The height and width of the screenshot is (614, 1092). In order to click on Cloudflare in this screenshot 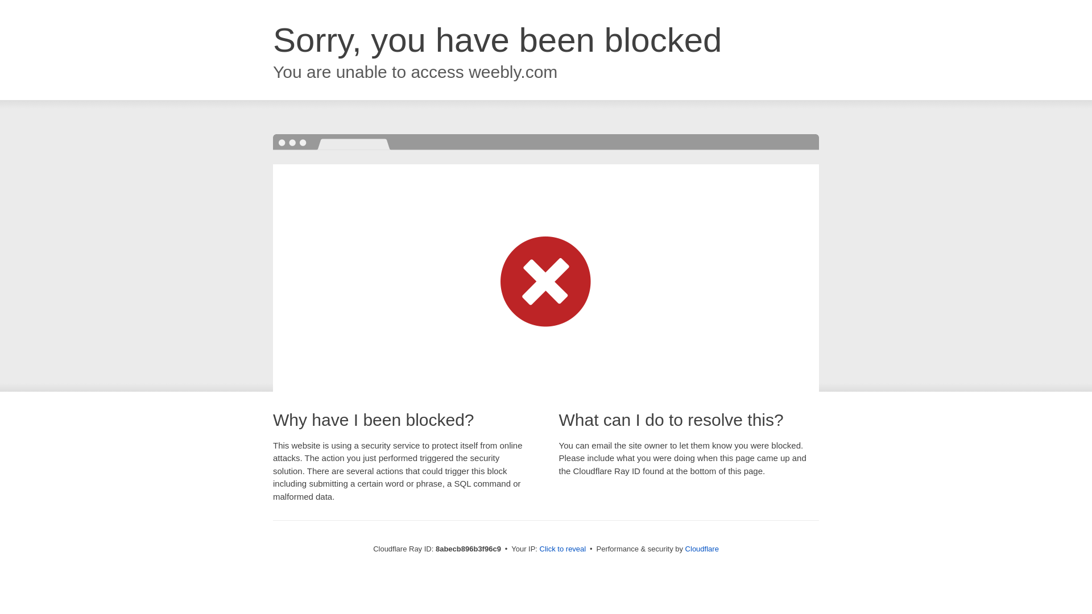, I will do `click(702, 549)`.